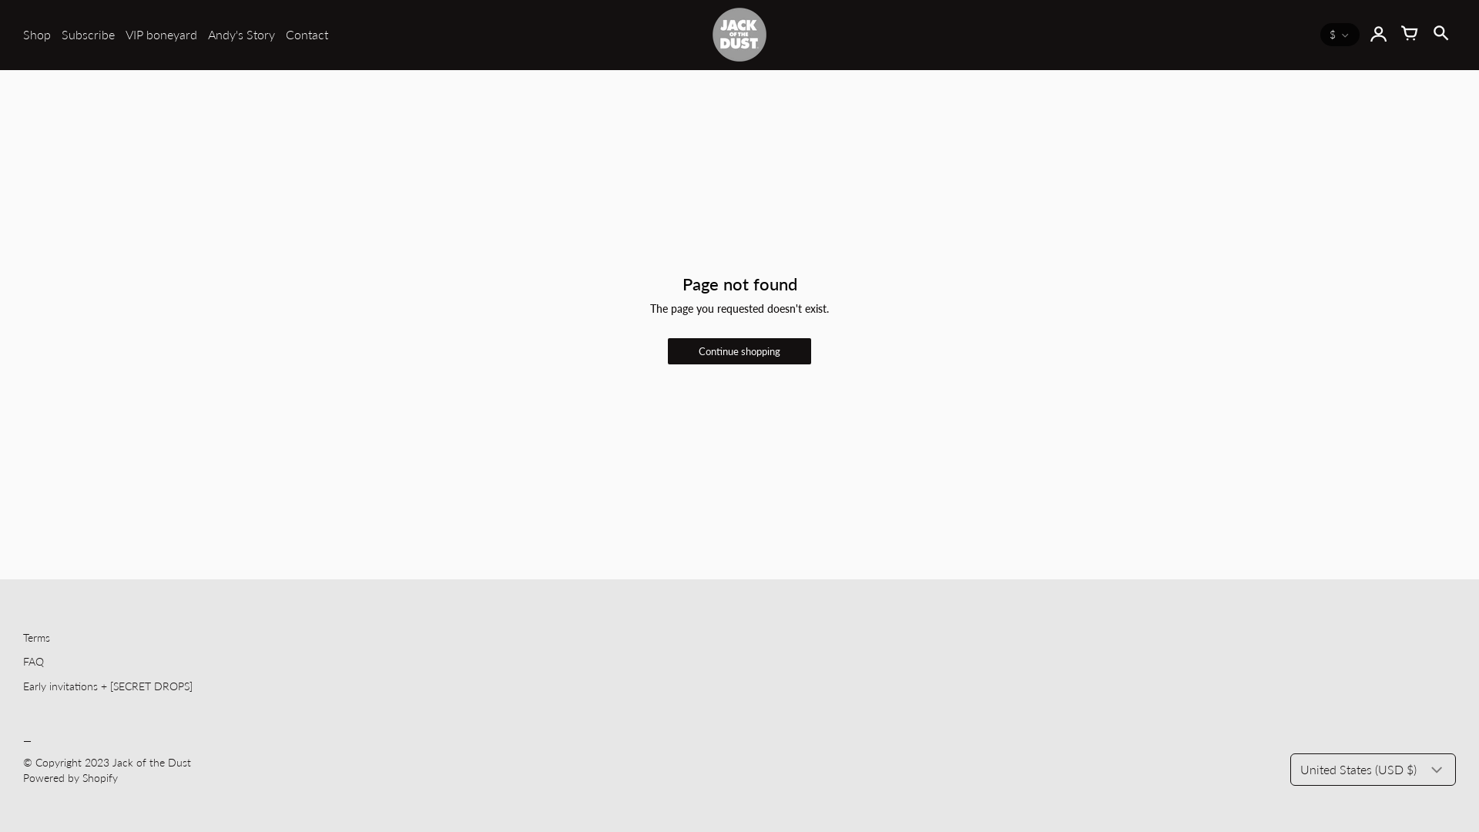 This screenshot has height=832, width=1479. Describe the element at coordinates (37, 638) in the screenshot. I see `Terms` at that location.